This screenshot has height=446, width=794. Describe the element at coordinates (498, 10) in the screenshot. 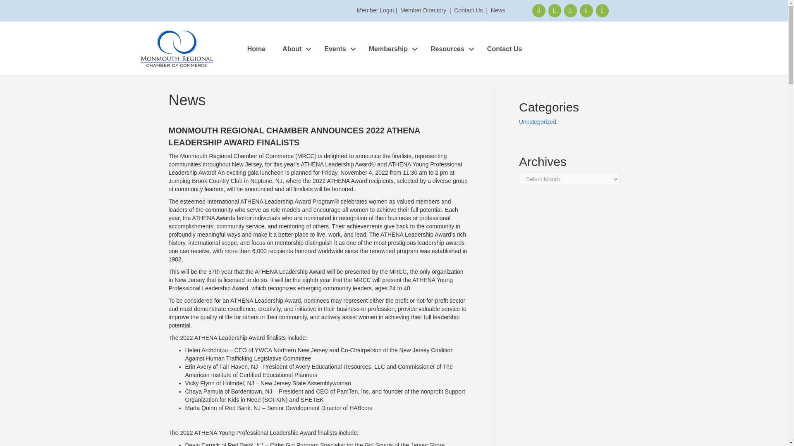

I see `News` at that location.